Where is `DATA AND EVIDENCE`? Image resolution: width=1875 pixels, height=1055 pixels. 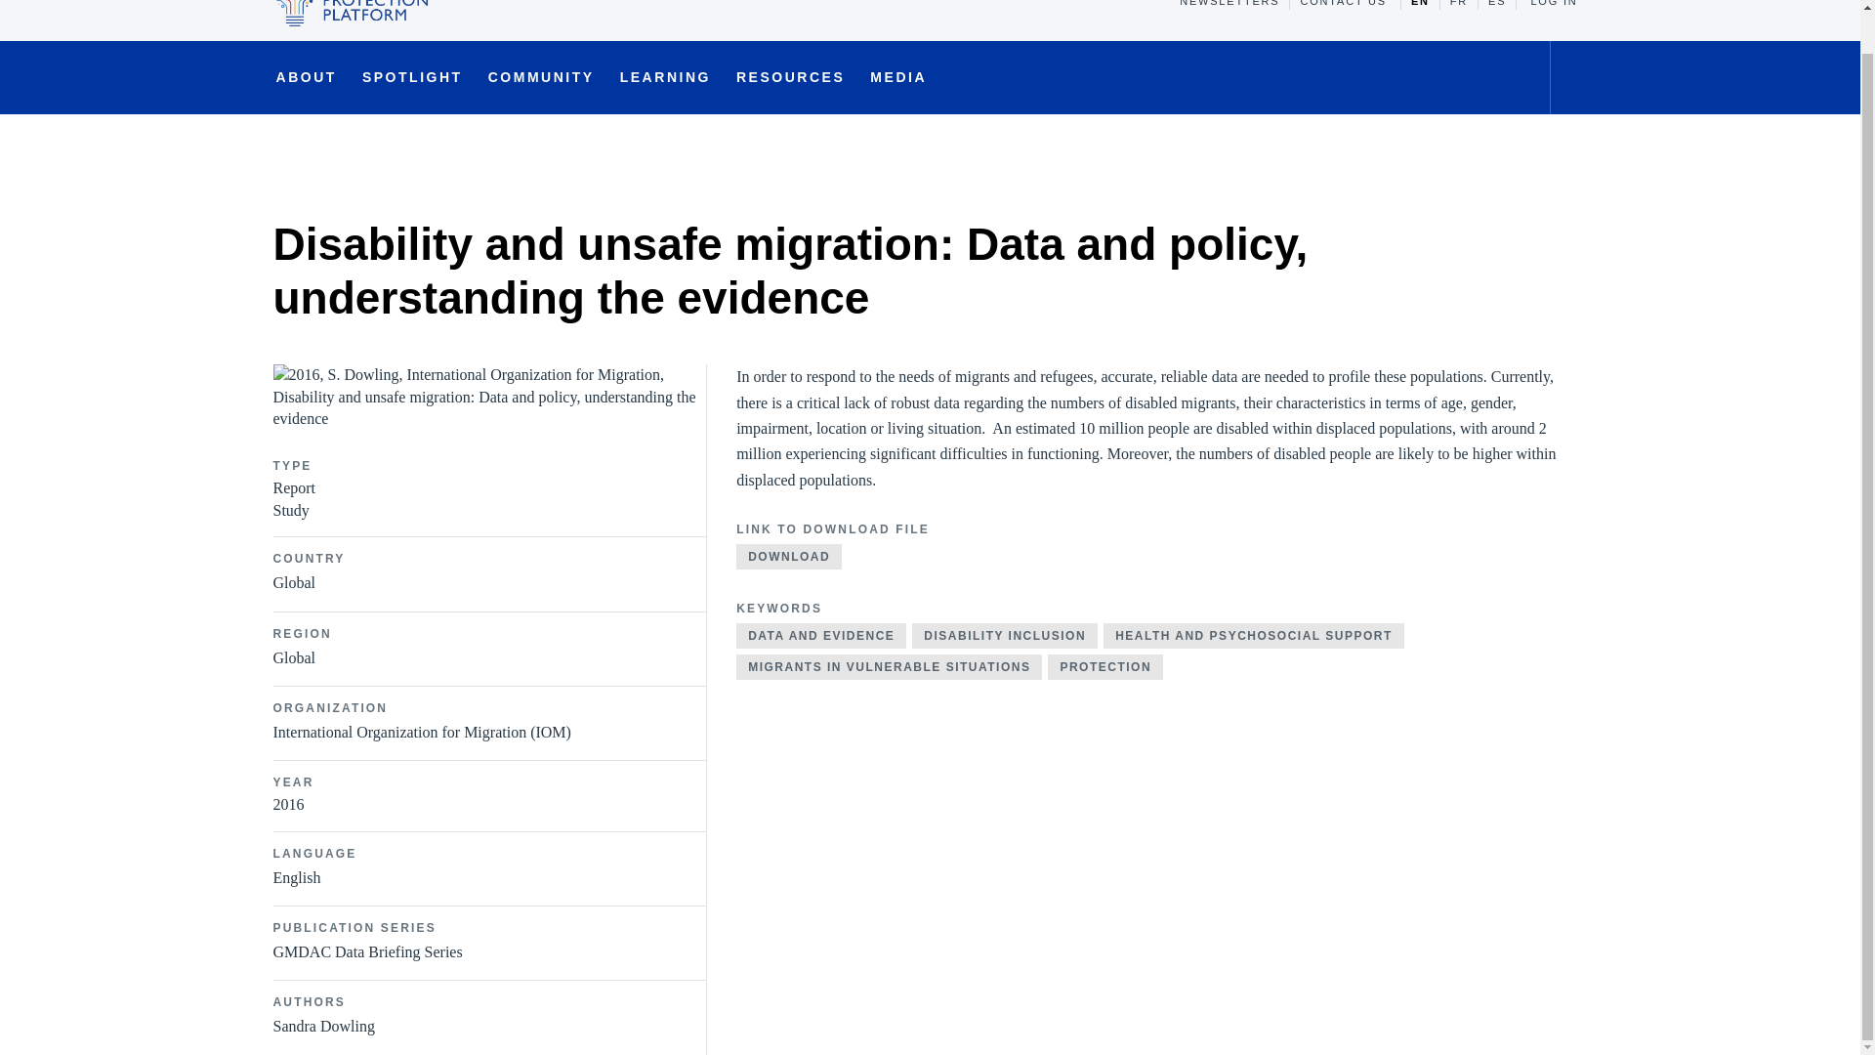
DATA AND EVIDENCE is located at coordinates (820, 636).